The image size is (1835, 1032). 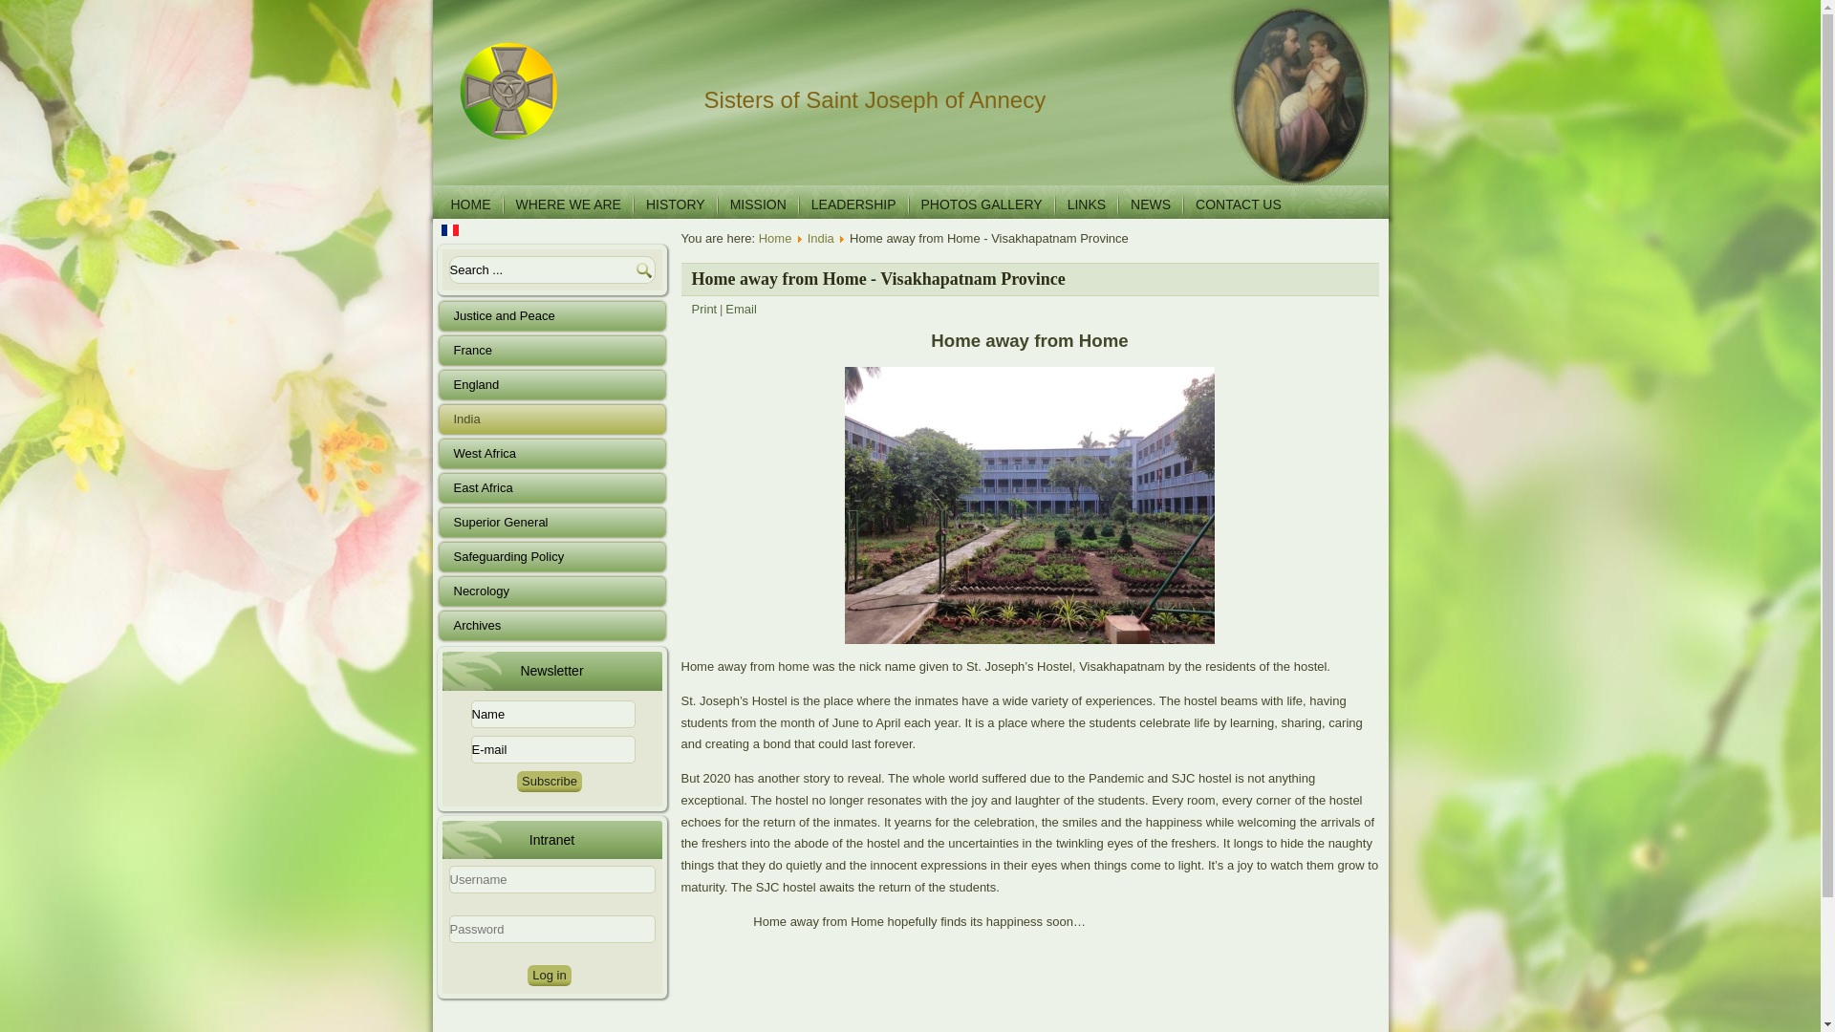 What do you see at coordinates (740, 309) in the screenshot?
I see `Email this link to a friend` at bounding box center [740, 309].